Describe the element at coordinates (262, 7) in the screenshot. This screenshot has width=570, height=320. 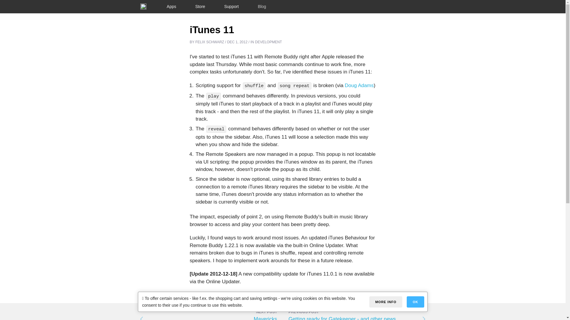
I see `Blog` at that location.